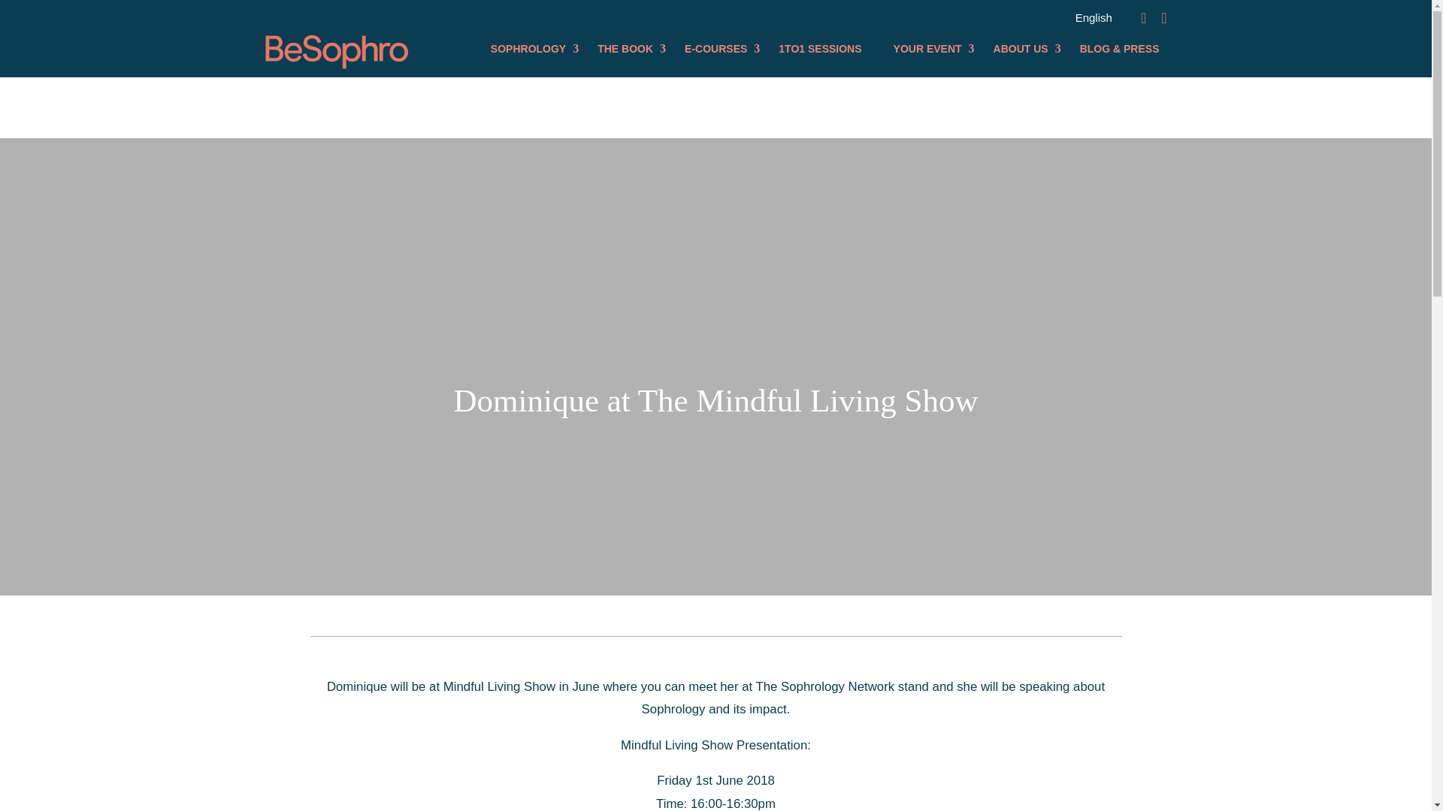  What do you see at coordinates (1021, 48) in the screenshot?
I see `ABOUT US` at bounding box center [1021, 48].